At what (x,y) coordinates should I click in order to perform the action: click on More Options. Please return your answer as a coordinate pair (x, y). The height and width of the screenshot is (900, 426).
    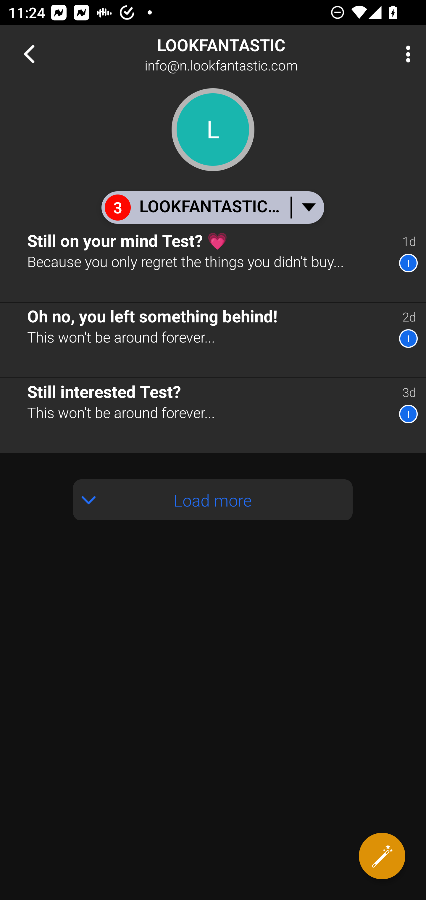
    Looking at the image, I should click on (405, 54).